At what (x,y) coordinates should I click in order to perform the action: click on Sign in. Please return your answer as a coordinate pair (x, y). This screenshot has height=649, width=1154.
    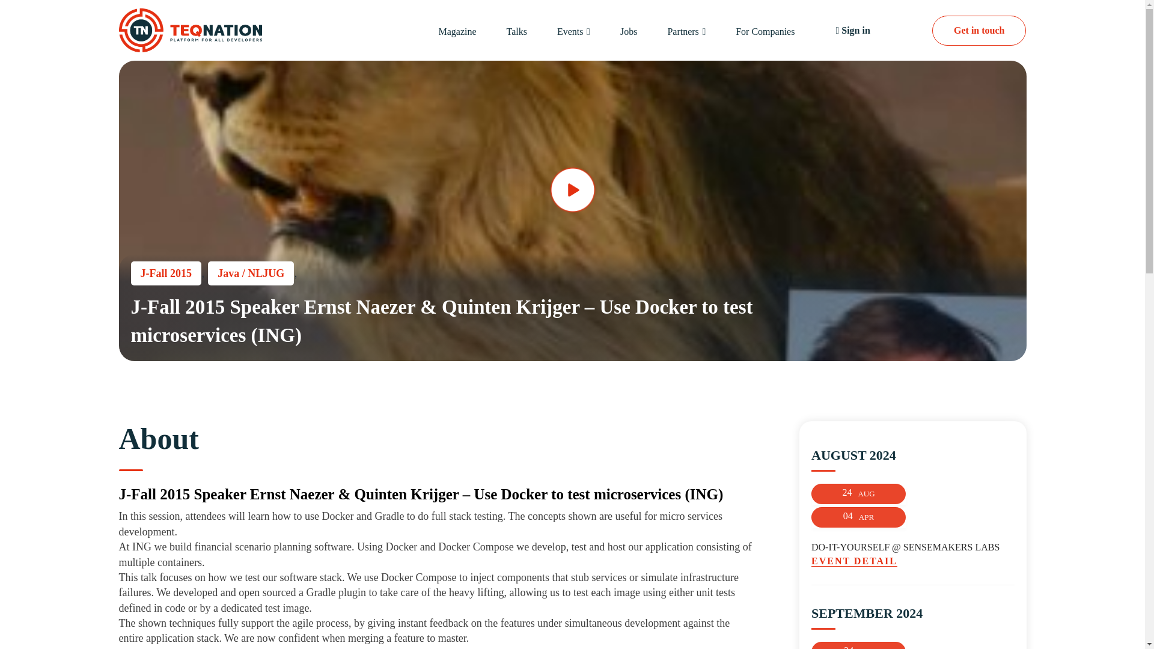
    Looking at the image, I should click on (852, 31).